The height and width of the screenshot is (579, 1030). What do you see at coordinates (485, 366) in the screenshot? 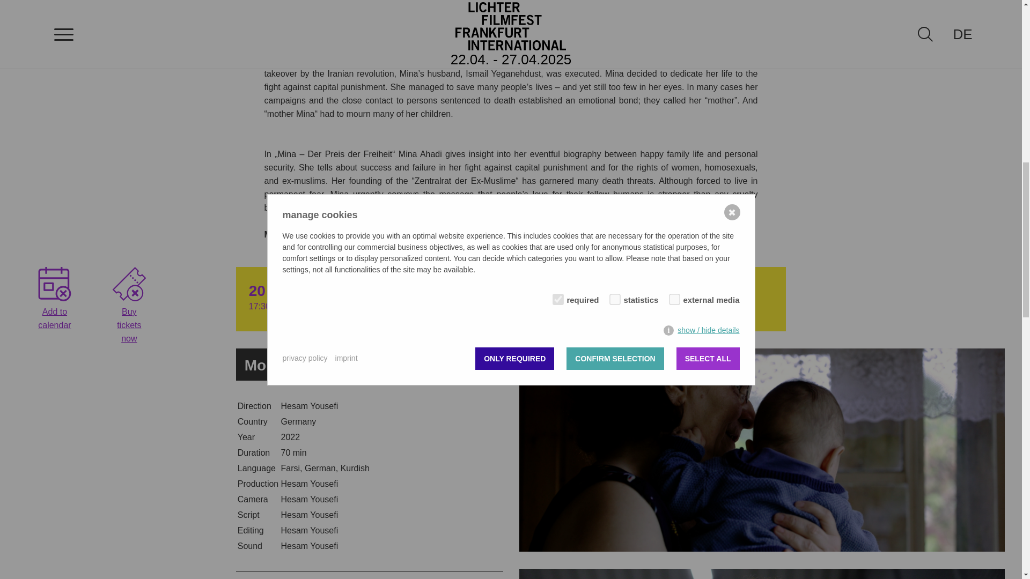
I see `Lichter Filmfest` at bounding box center [485, 366].